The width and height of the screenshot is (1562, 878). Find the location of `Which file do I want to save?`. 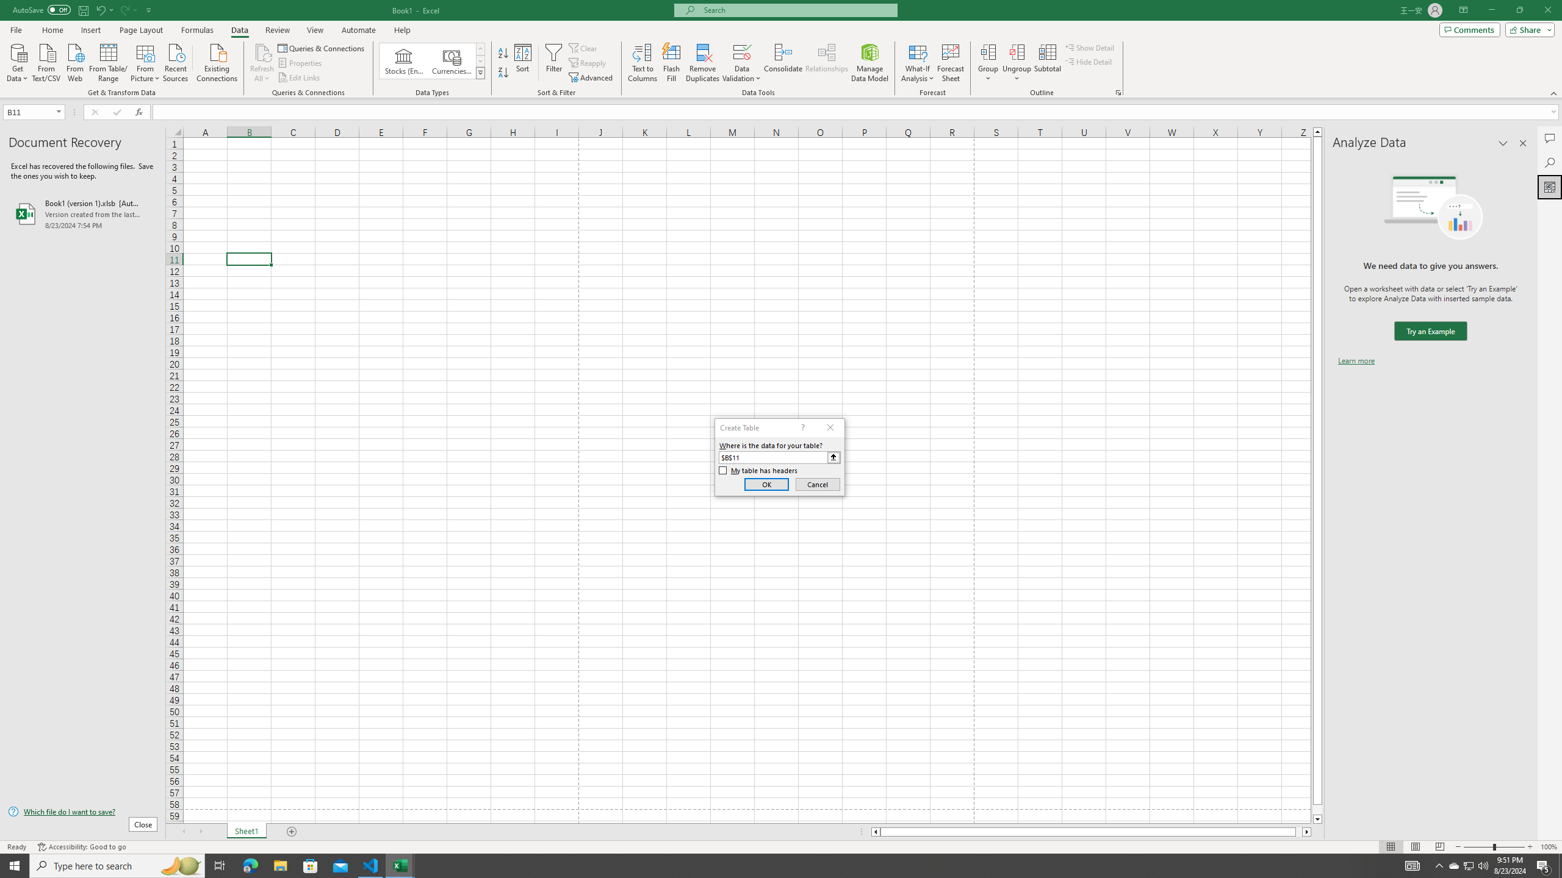

Which file do I want to save? is located at coordinates (82, 812).